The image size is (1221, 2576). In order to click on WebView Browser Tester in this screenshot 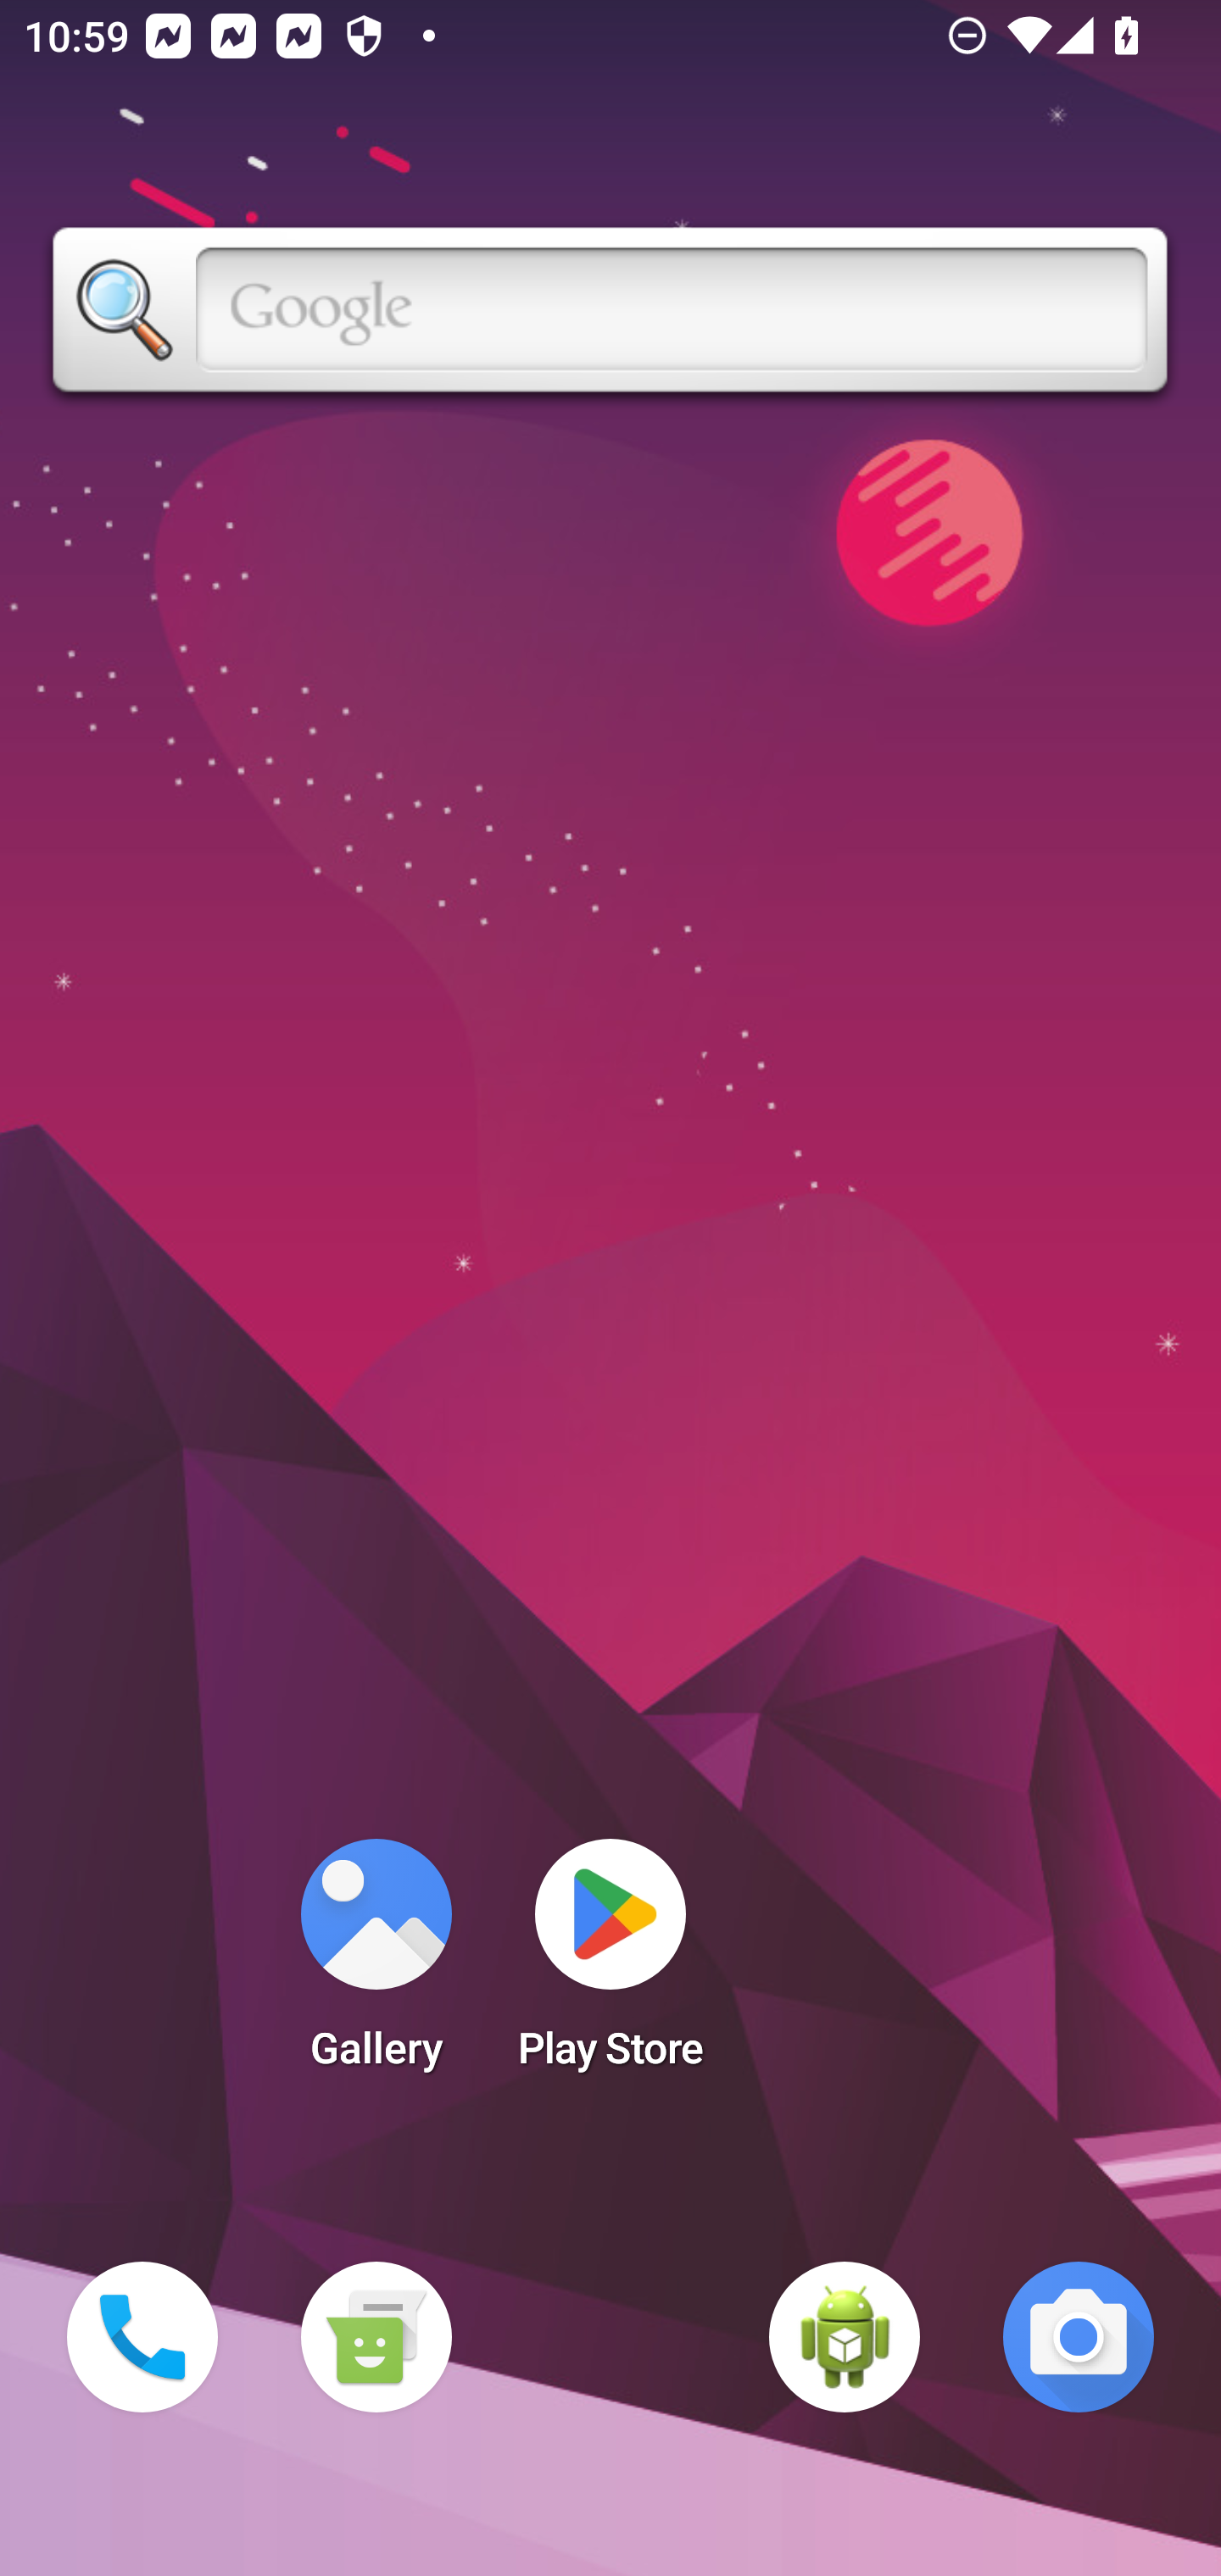, I will do `click(845, 2337)`.